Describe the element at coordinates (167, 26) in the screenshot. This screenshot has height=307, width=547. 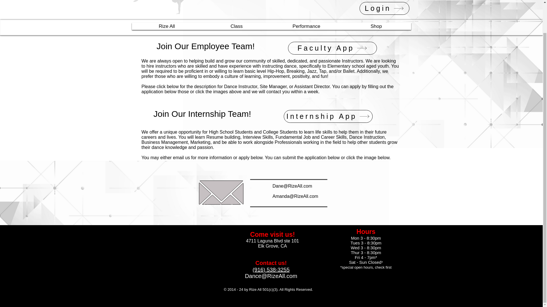
I see `Rize All` at that location.